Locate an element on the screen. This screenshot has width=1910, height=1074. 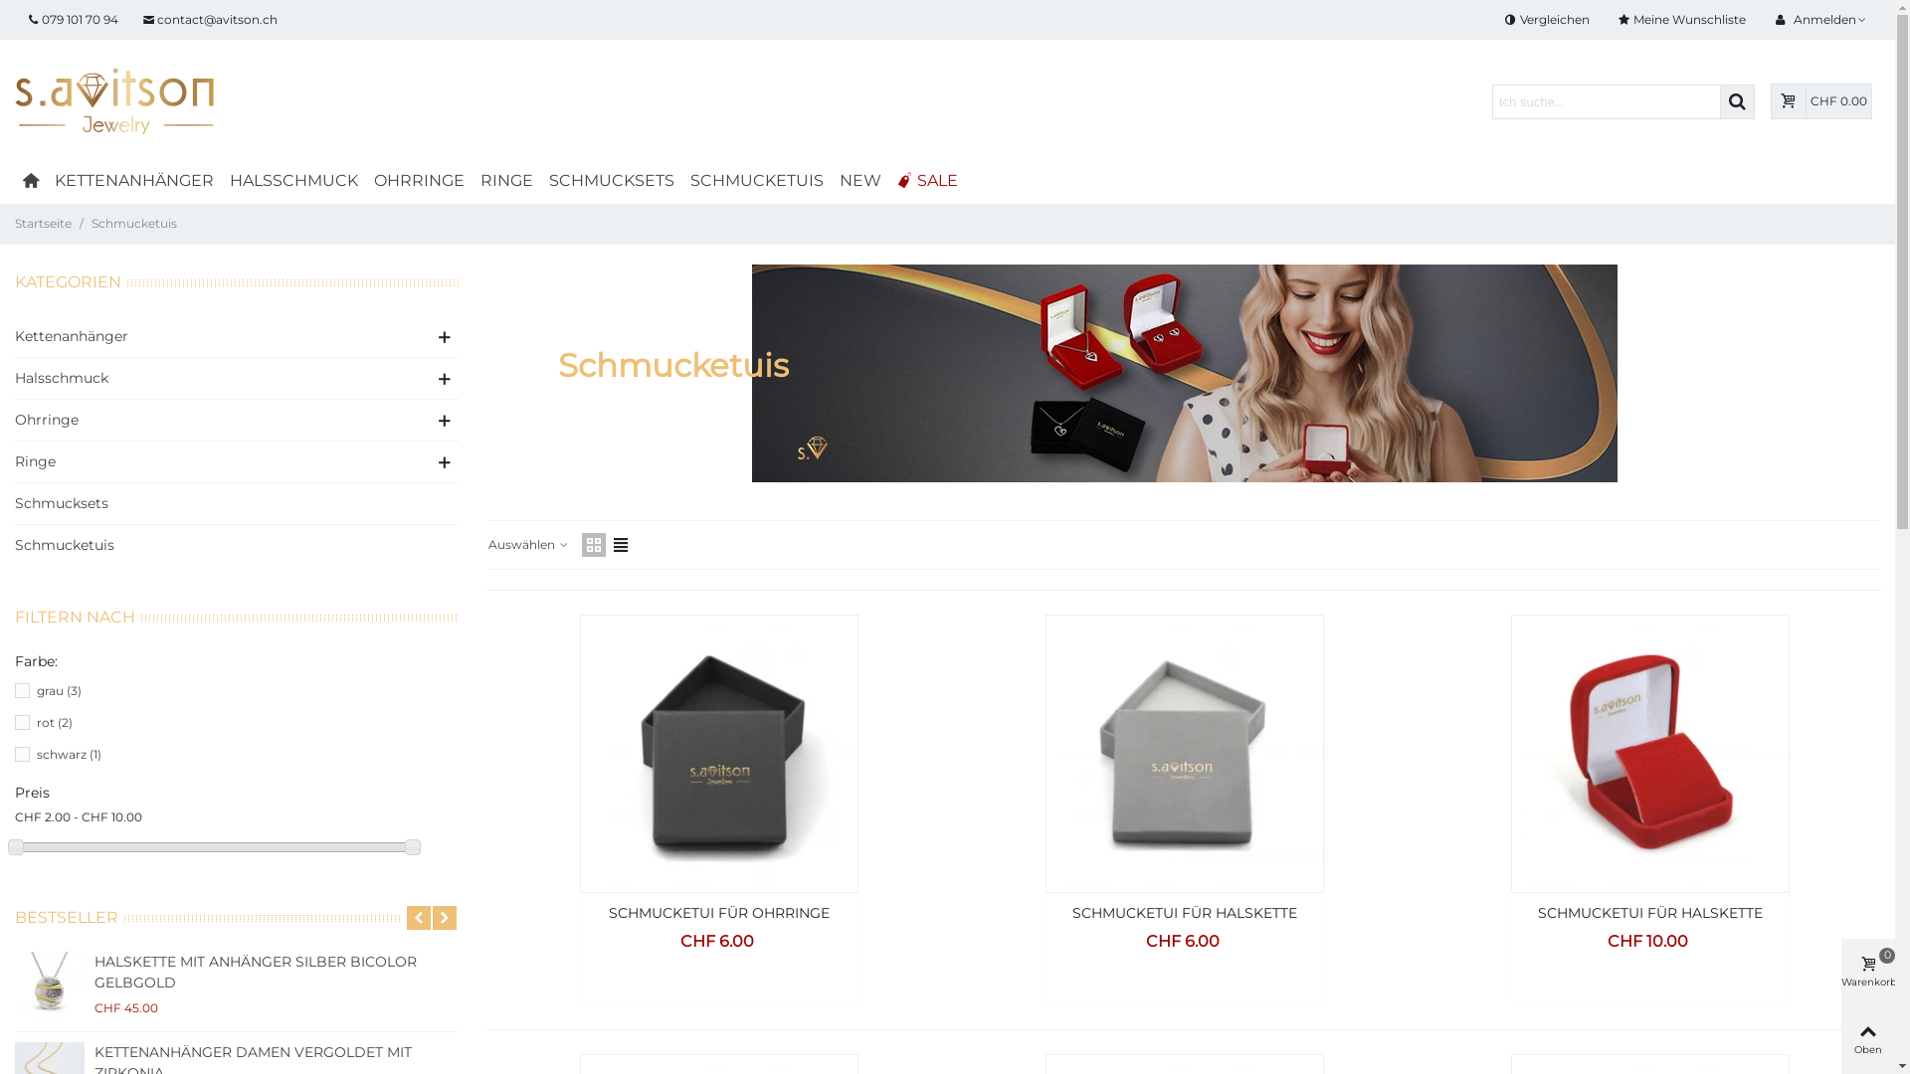
Damen Ohrstecker Herz aus Sterlingsilber 925 is located at coordinates (50, 986).